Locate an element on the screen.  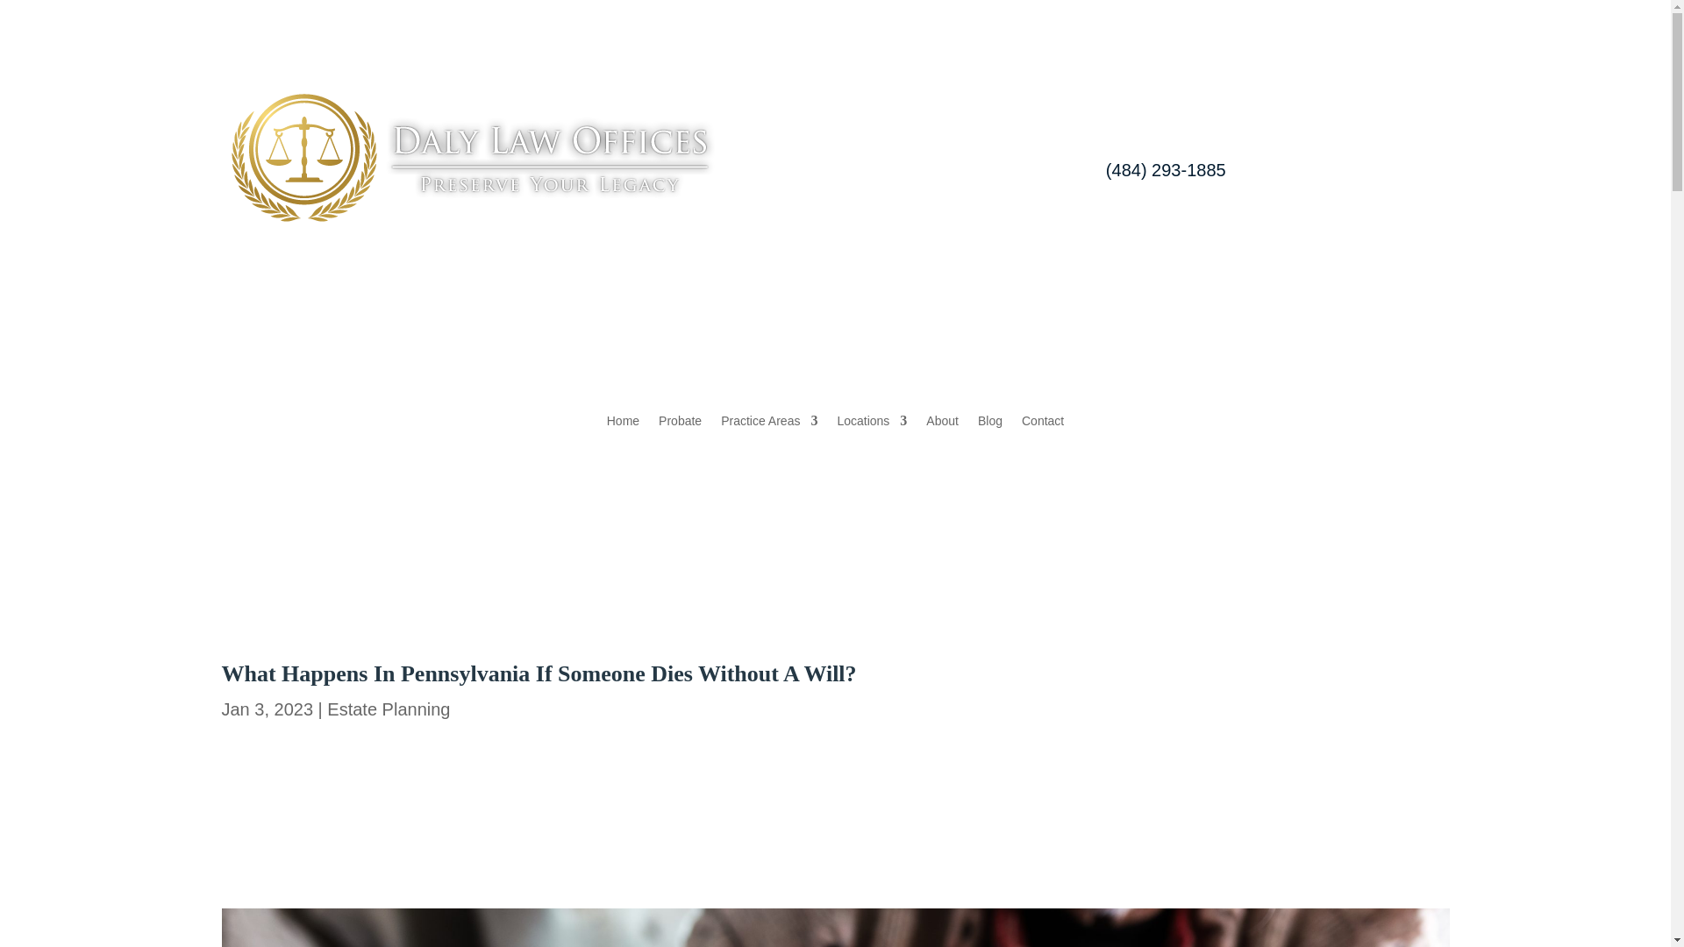
Old,Man,With,Dirty,Hands,Writing,A,Letter,Using,A is located at coordinates (834, 928).